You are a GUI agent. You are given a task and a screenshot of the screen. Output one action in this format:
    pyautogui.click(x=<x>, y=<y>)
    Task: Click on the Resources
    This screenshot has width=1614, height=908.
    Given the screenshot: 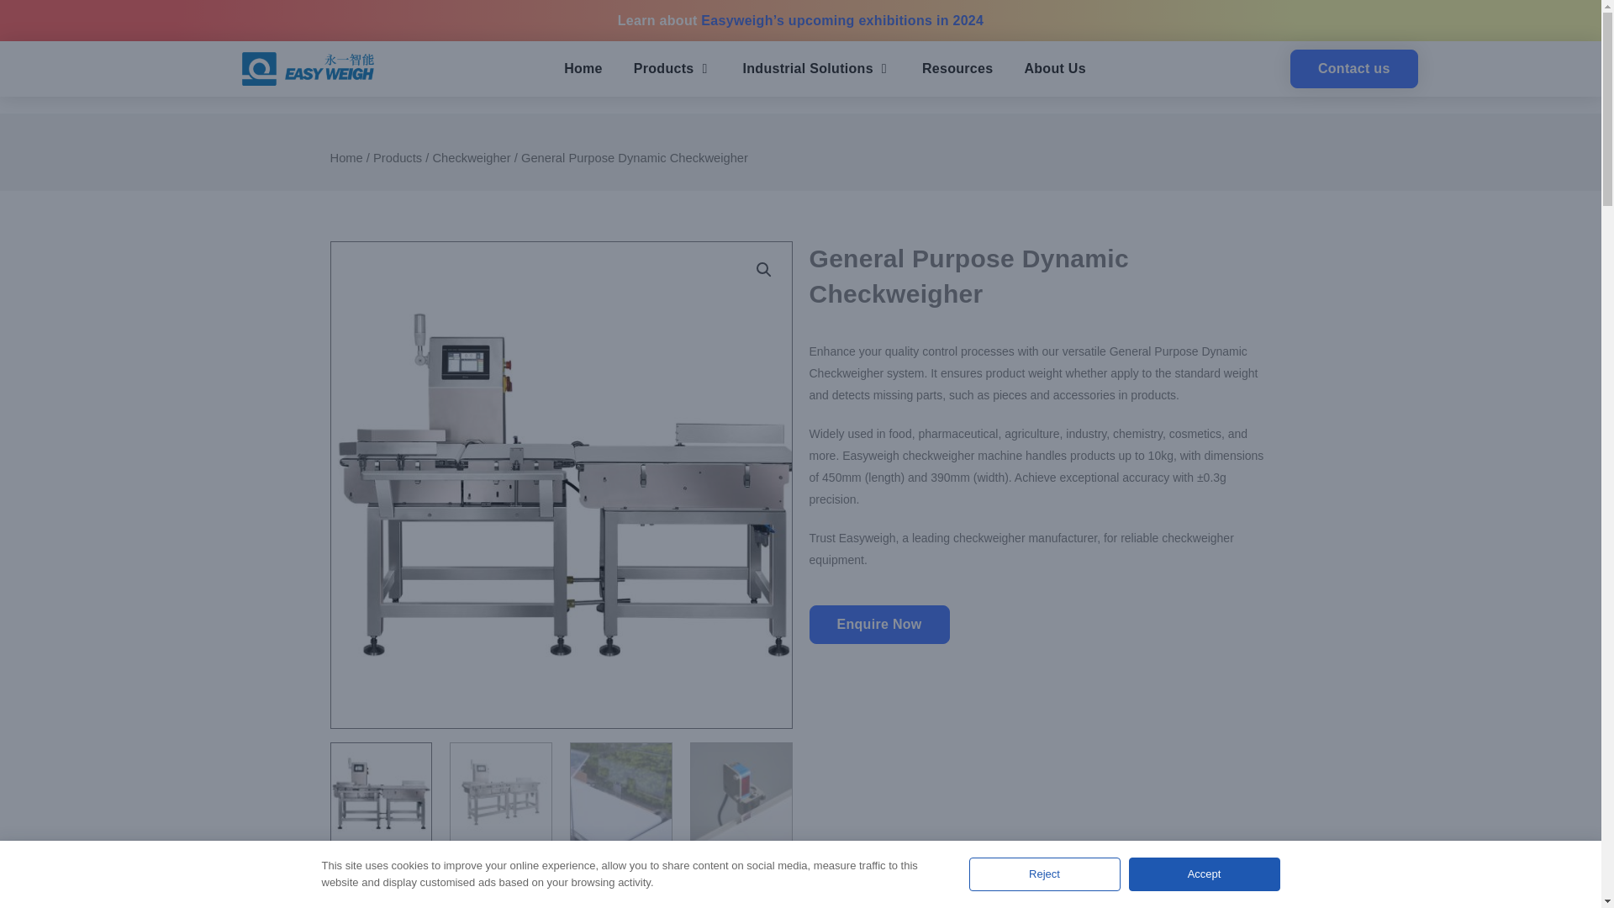 What is the action you would take?
    pyautogui.click(x=957, y=69)
    